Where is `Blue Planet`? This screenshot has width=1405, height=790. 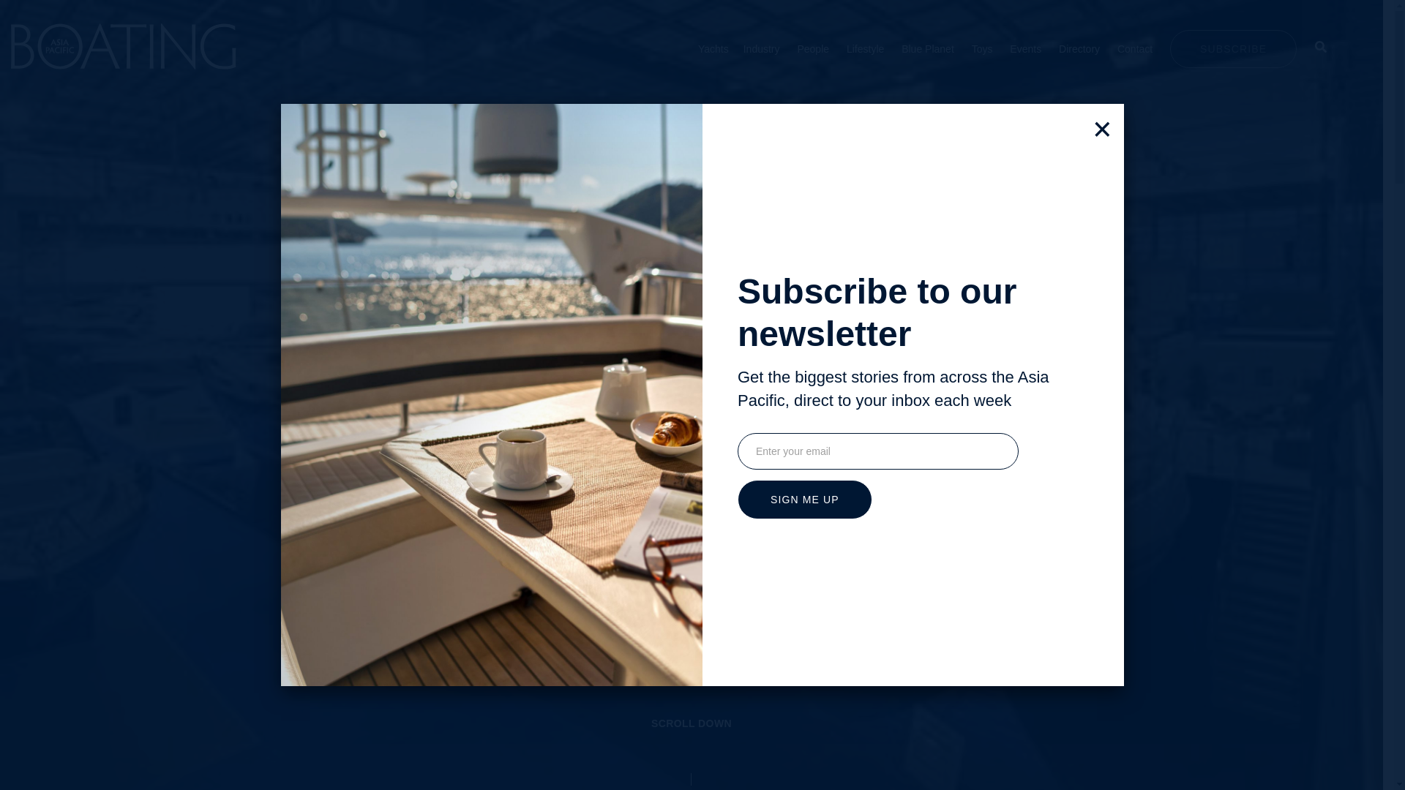
Blue Planet is located at coordinates (928, 48).